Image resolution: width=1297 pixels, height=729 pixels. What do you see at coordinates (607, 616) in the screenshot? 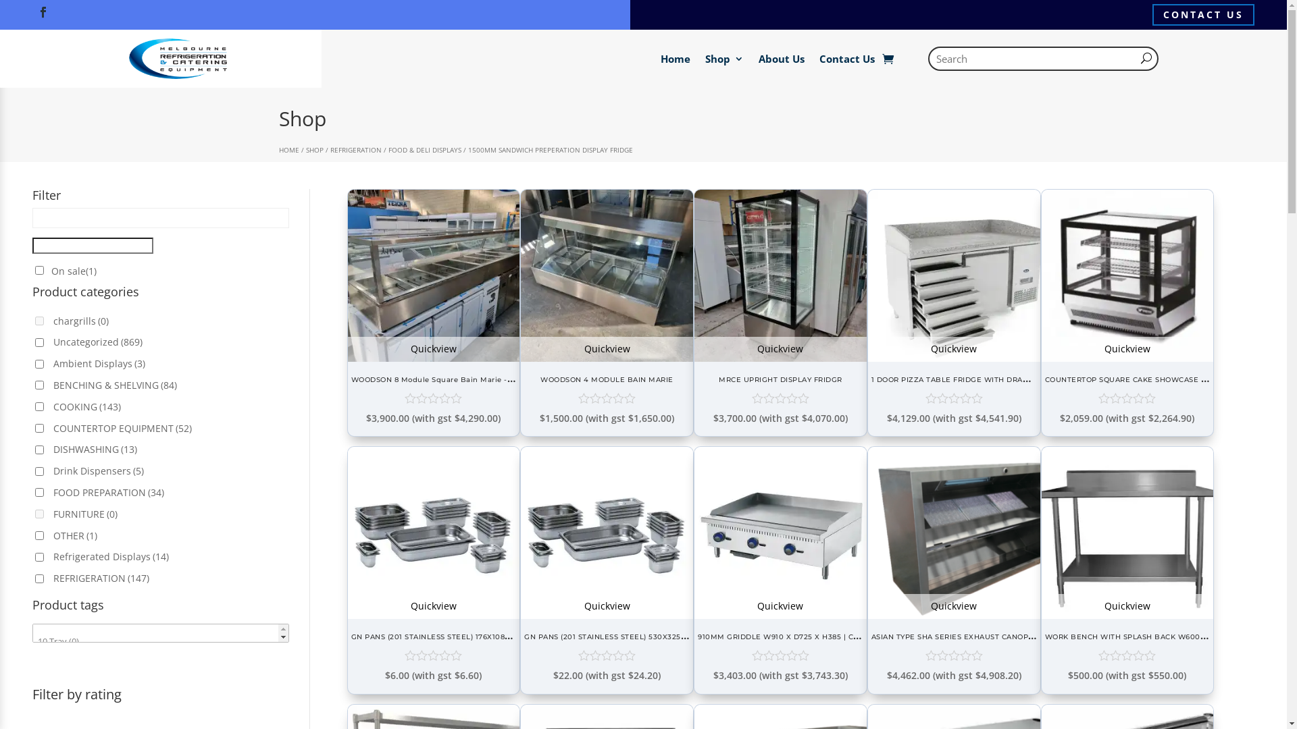
I see `GN PANS (201 STAINLESS STEEL) 530X325X65|MIXRITE 11065` at bounding box center [607, 616].